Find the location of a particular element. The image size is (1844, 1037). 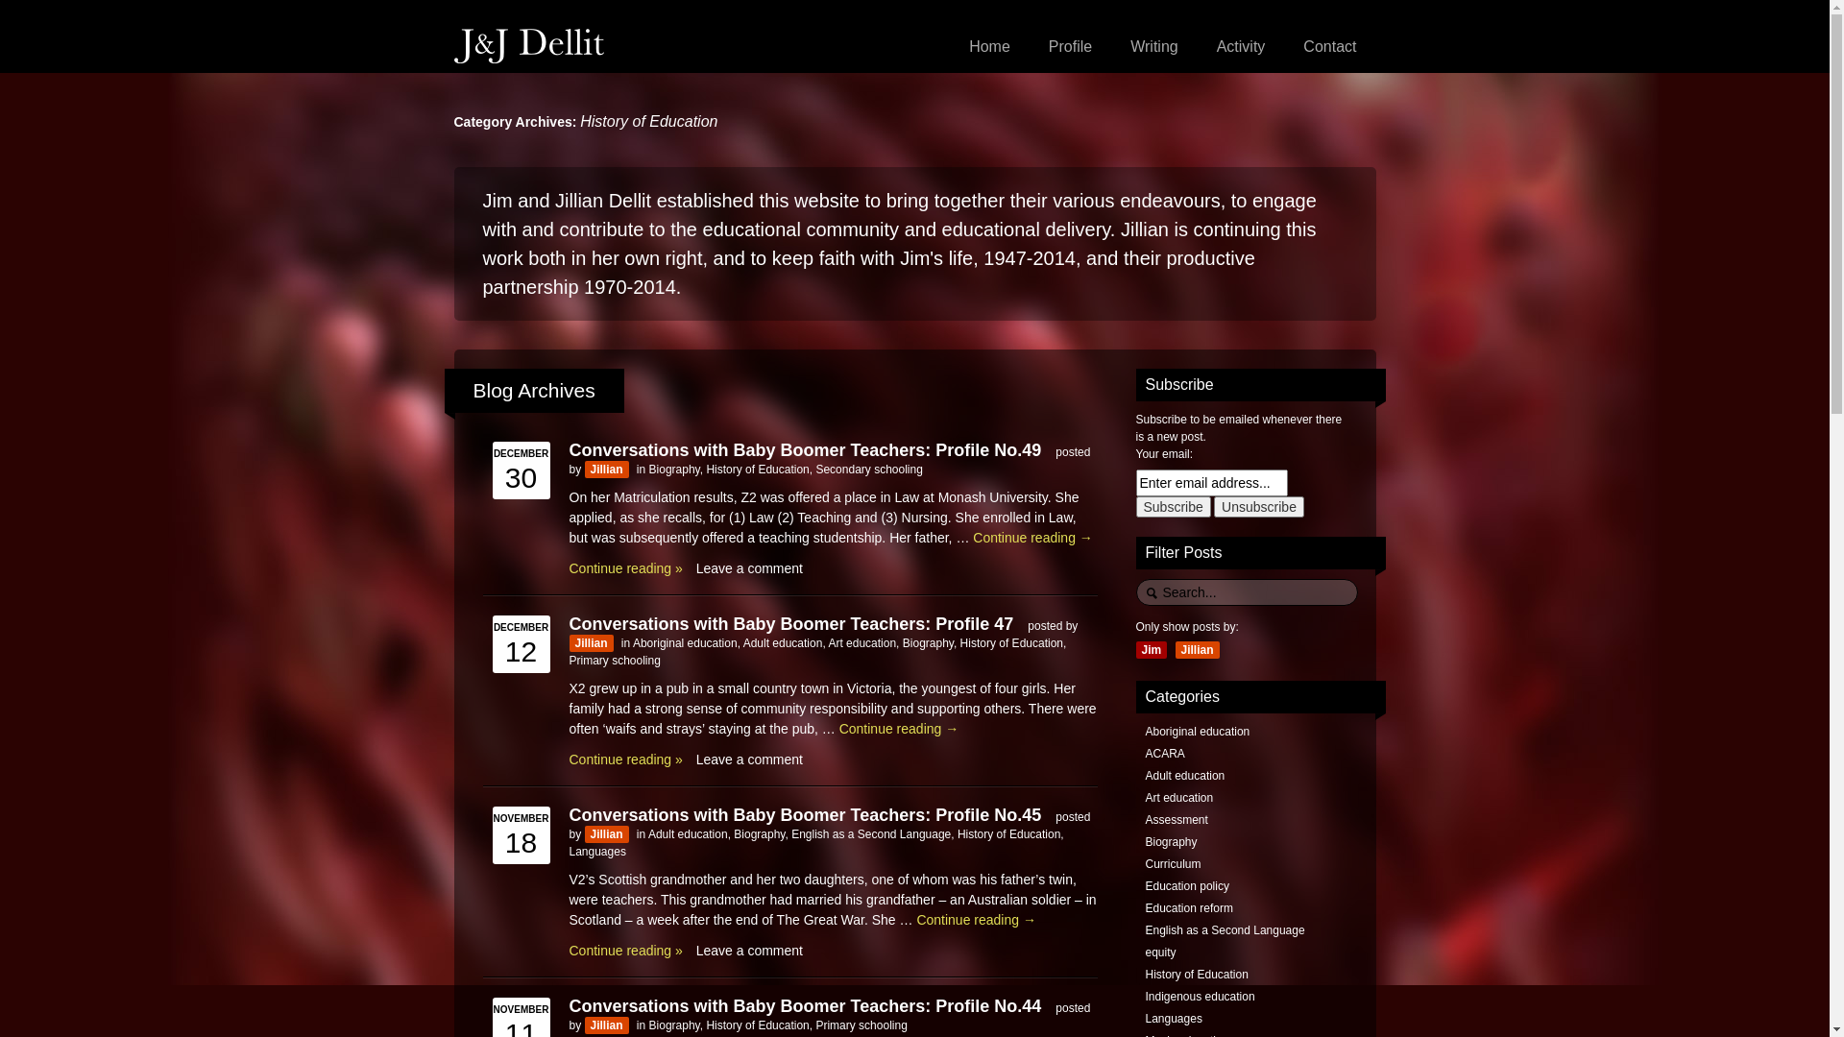

Leave a comment is located at coordinates (749, 568).